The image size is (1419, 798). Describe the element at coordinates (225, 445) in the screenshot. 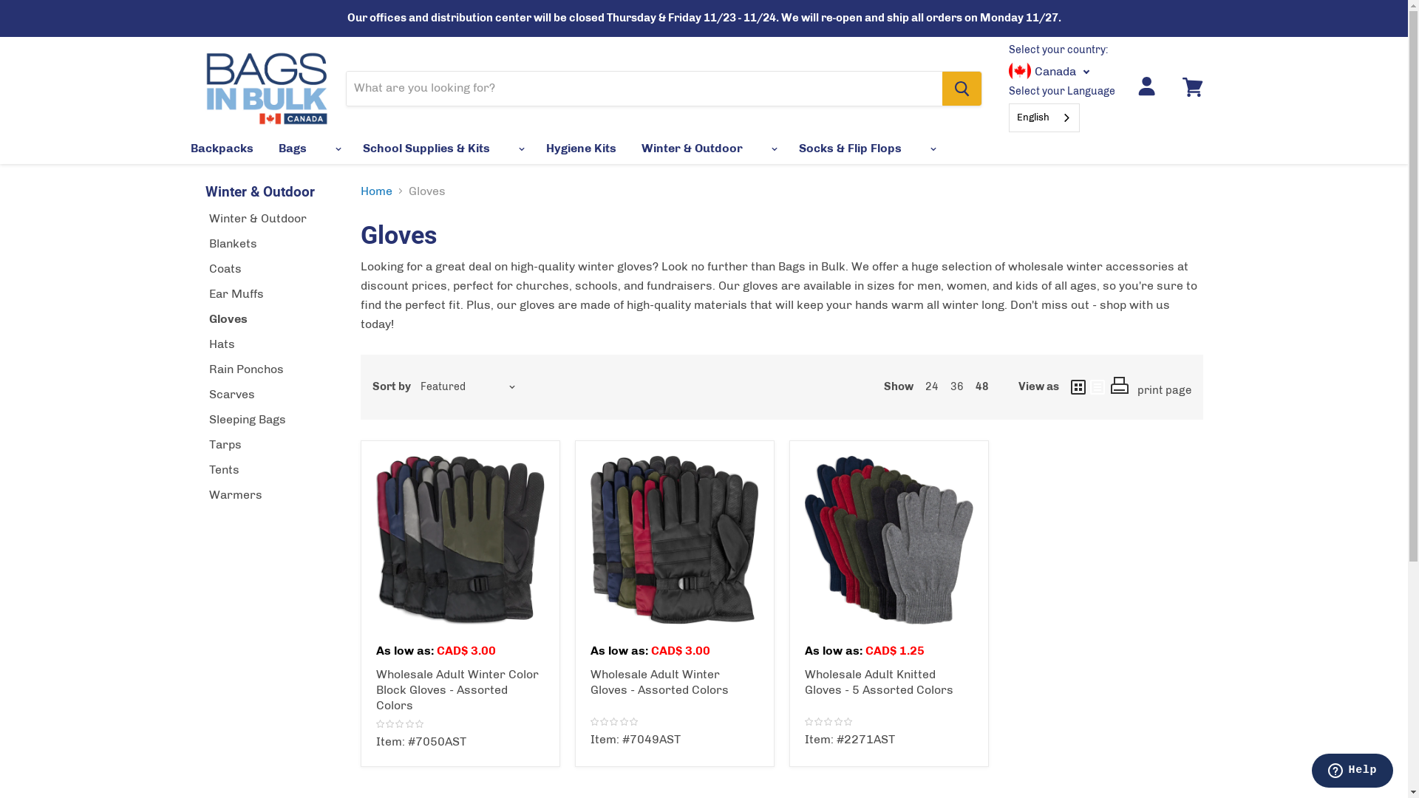

I see `Tarps` at that location.